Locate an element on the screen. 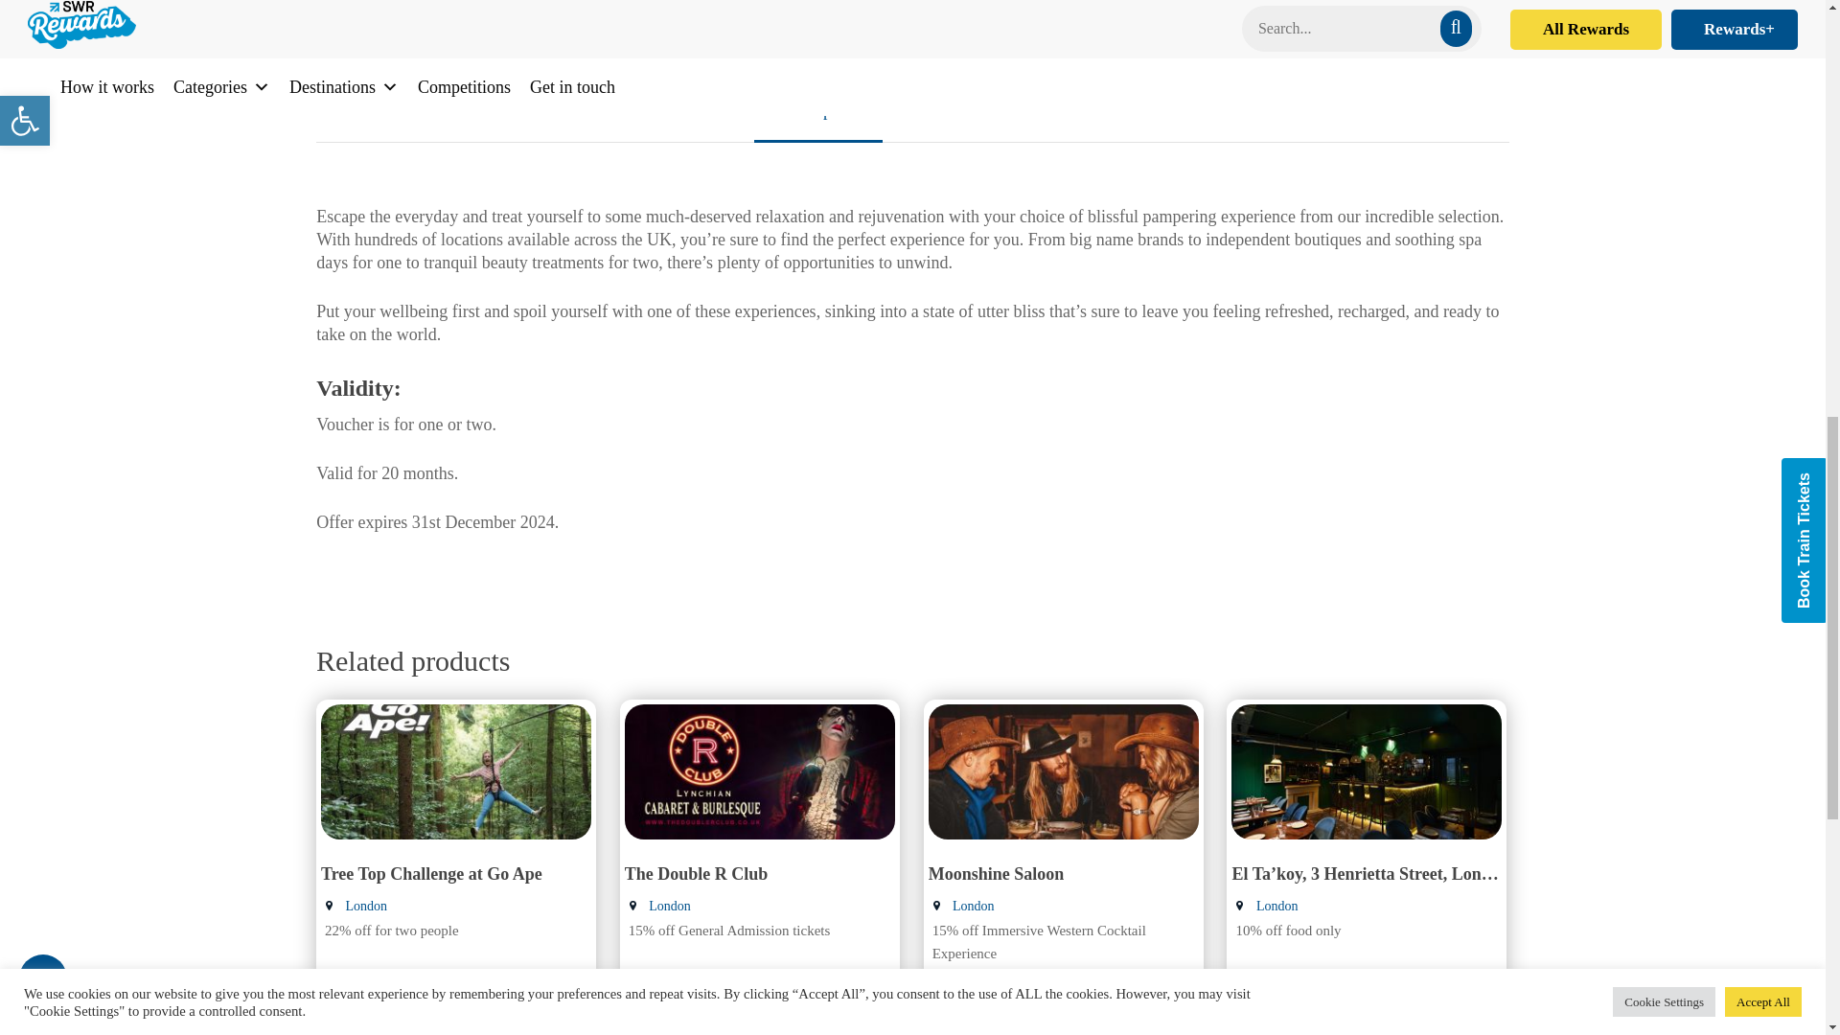 The height and width of the screenshot is (1035, 1840). Buyagift is located at coordinates (1152, 17).